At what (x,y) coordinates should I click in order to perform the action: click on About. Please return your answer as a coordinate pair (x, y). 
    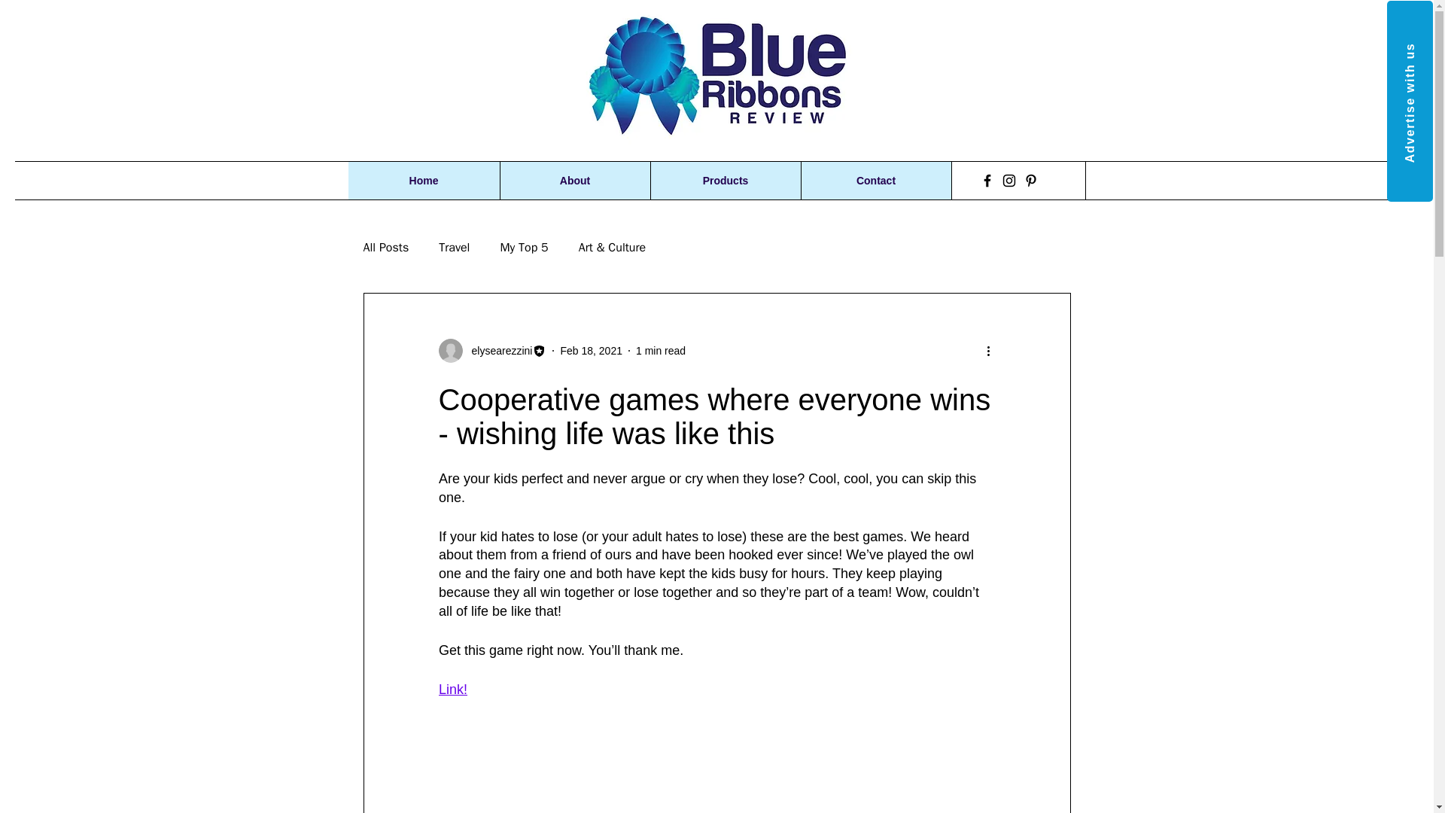
    Looking at the image, I should click on (575, 180).